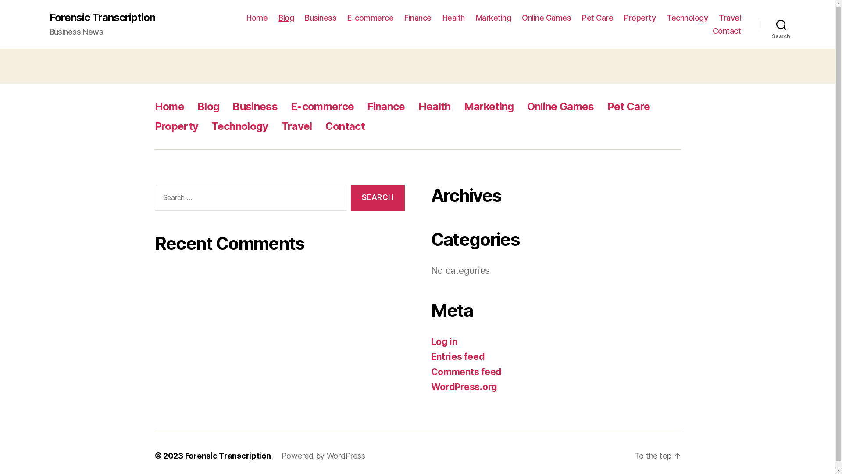 This screenshot has height=474, width=842. Describe the element at coordinates (494, 18) in the screenshot. I see `Marketing` at that location.